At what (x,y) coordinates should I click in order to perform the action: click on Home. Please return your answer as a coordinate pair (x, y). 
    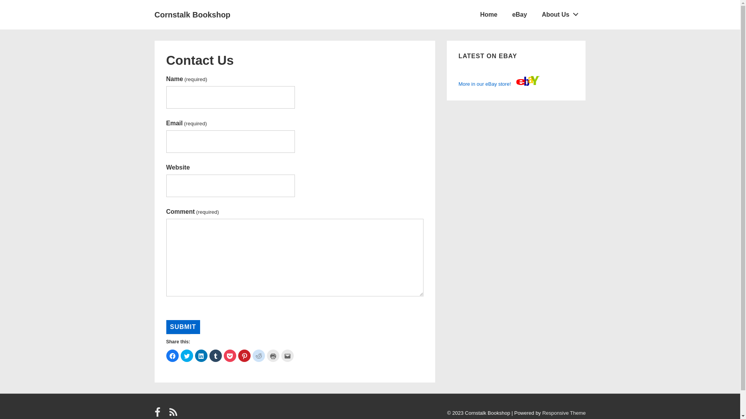
    Looking at the image, I should click on (489, 15).